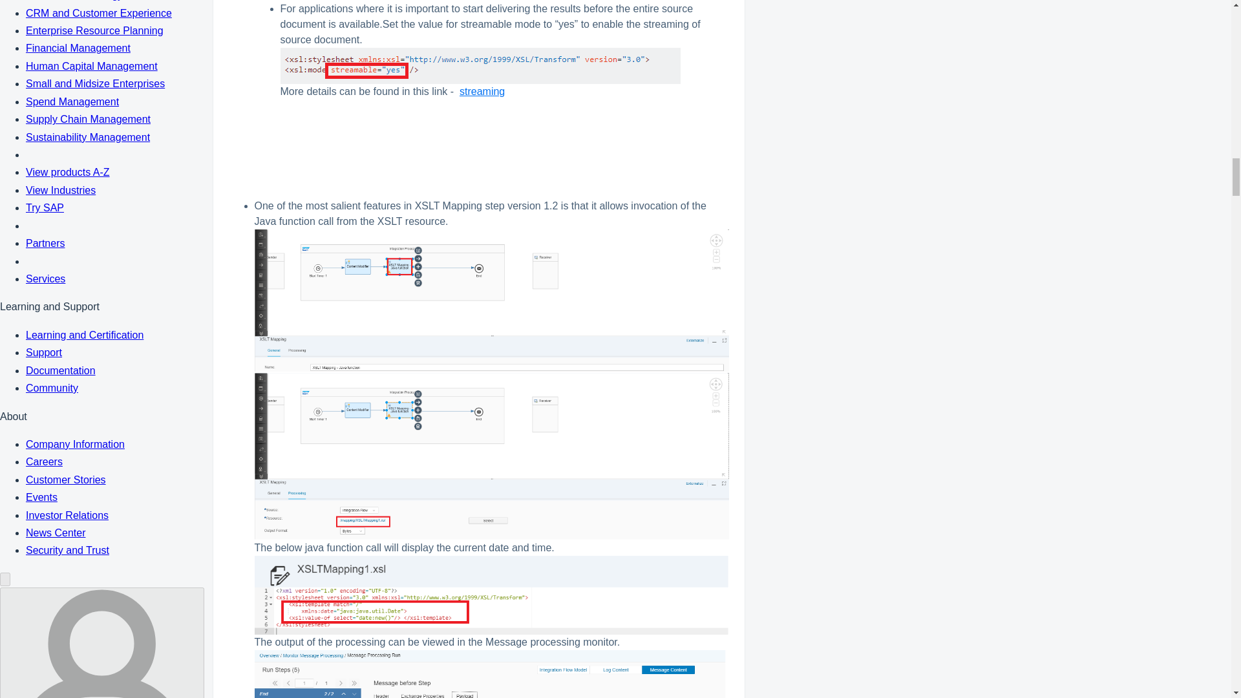  Describe the element at coordinates (482, 91) in the screenshot. I see `streaming` at that location.